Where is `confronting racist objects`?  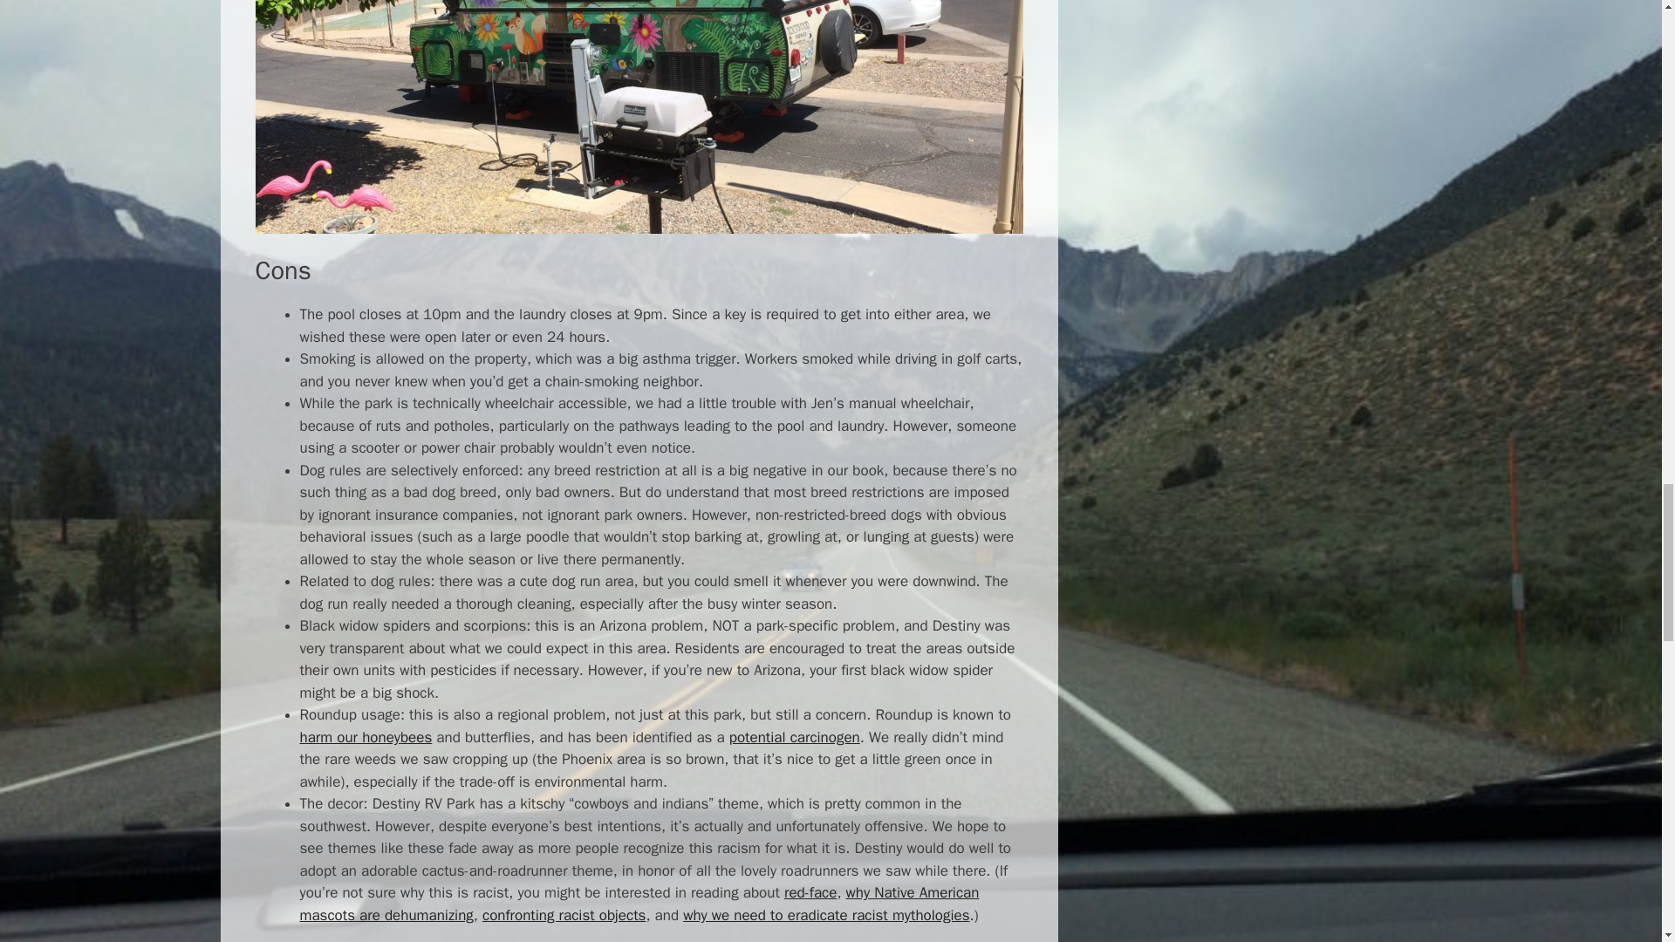
confronting racist objects is located at coordinates (564, 914).